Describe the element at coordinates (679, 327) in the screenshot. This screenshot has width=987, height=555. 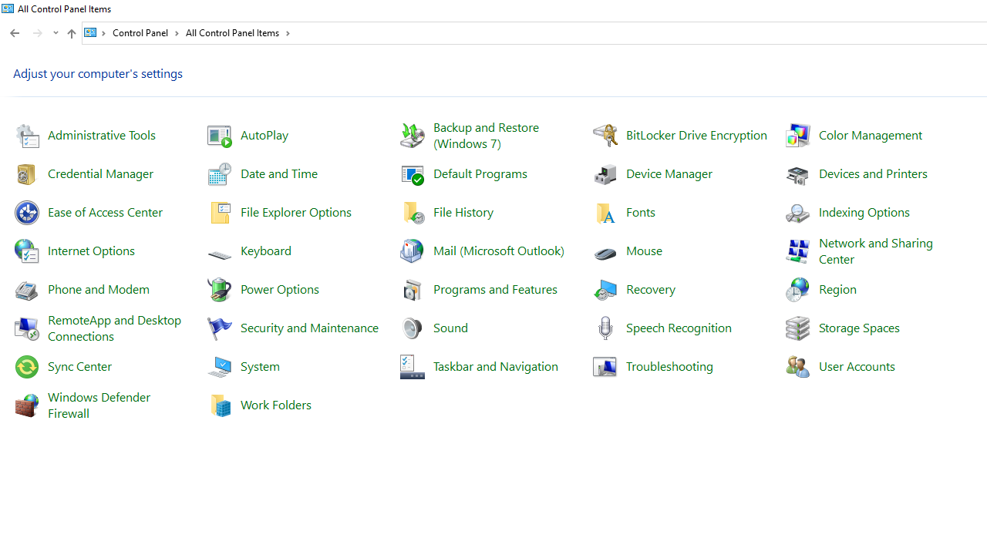
I see `Speech Recognition` at that location.